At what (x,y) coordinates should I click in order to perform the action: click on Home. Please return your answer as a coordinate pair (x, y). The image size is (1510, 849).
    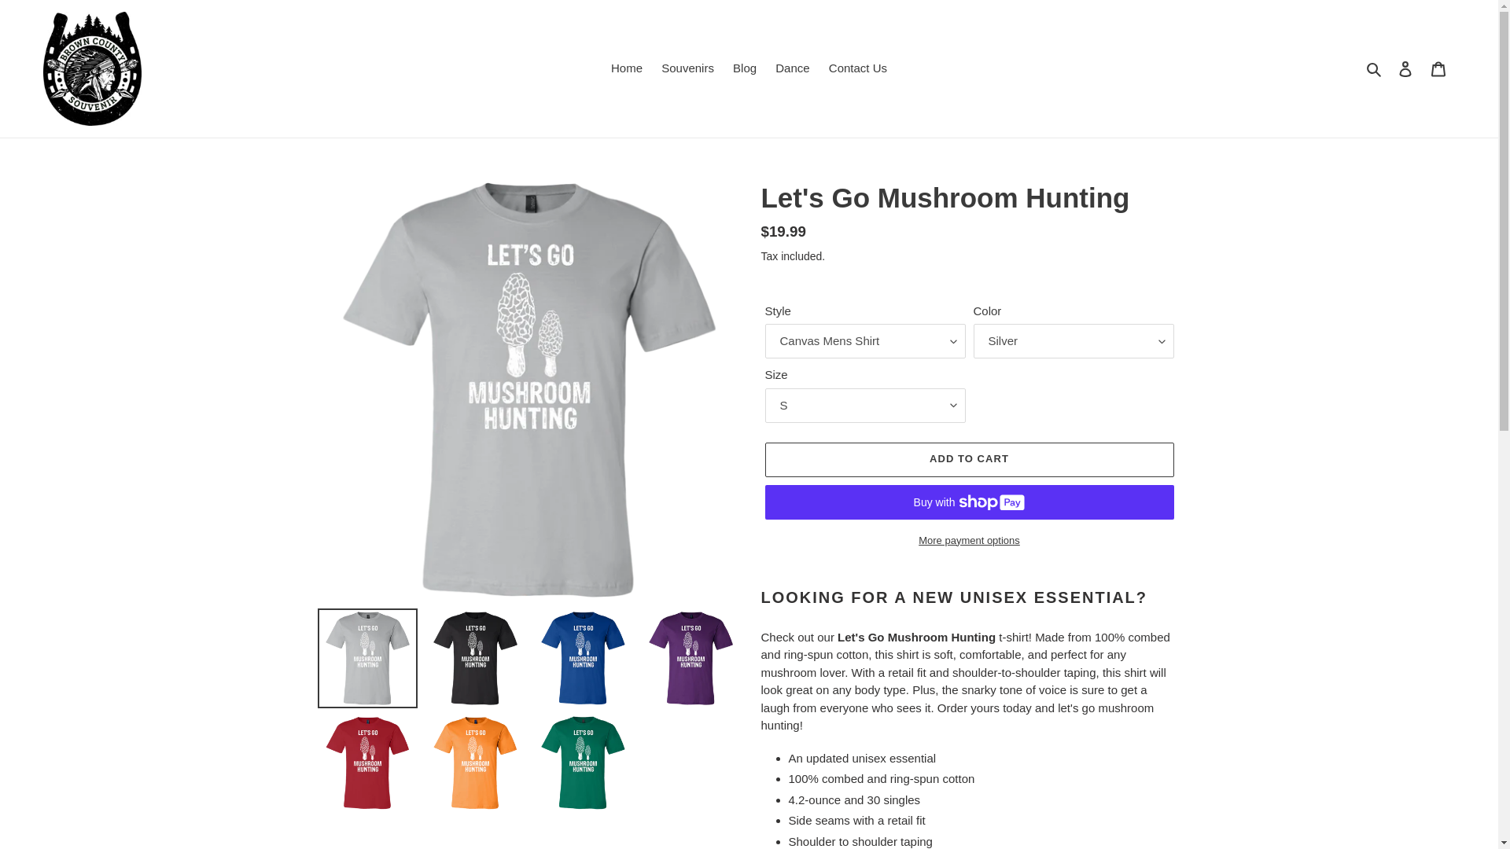
    Looking at the image, I should click on (626, 68).